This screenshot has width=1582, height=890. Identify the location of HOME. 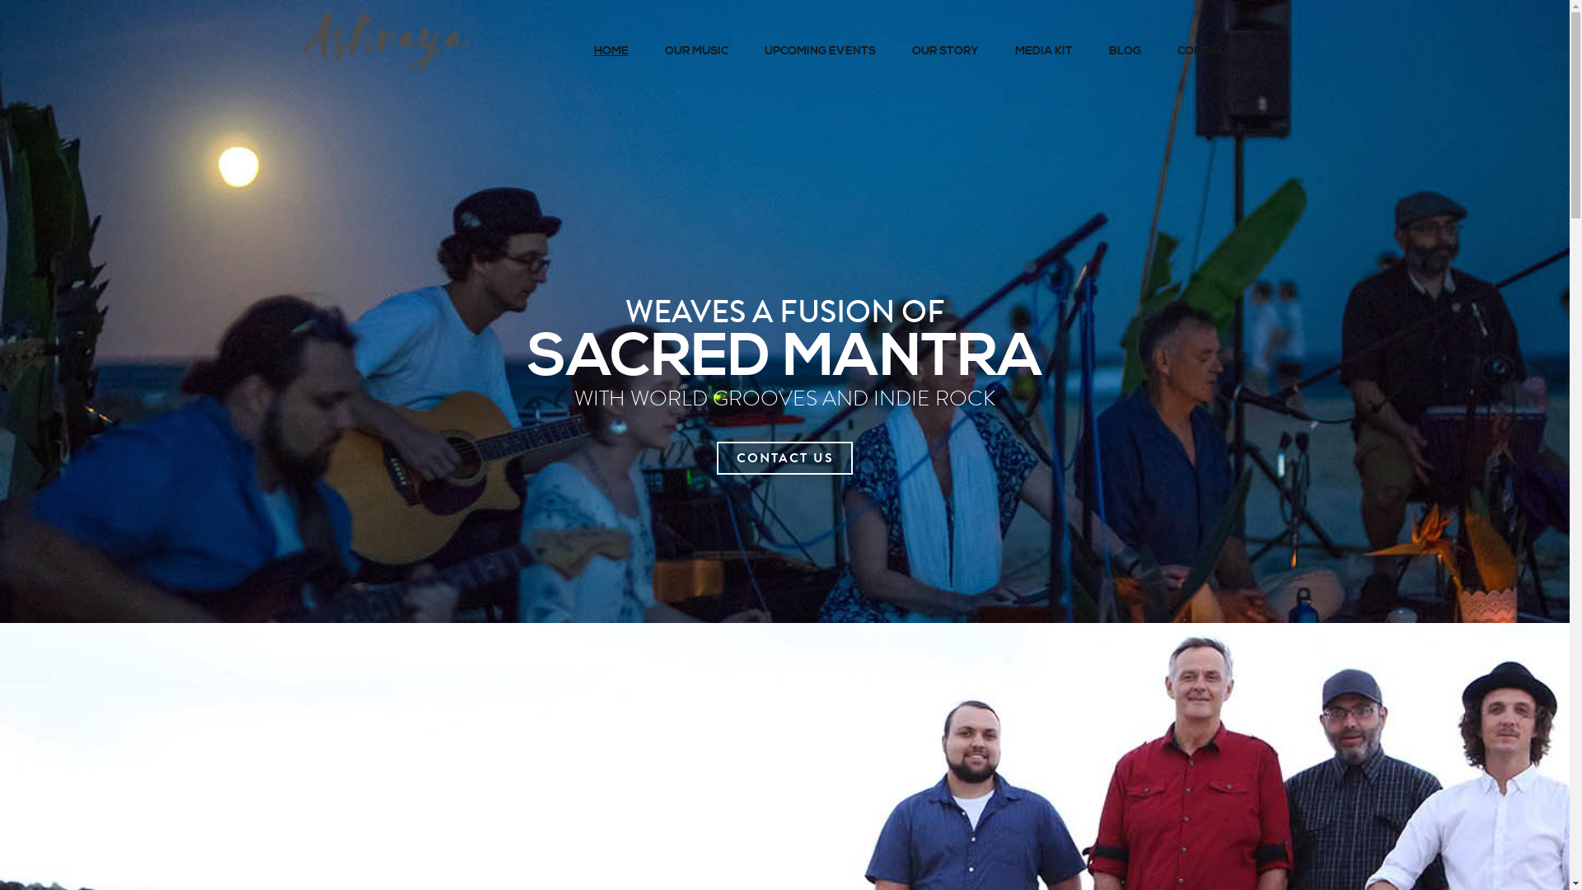
(611, 51).